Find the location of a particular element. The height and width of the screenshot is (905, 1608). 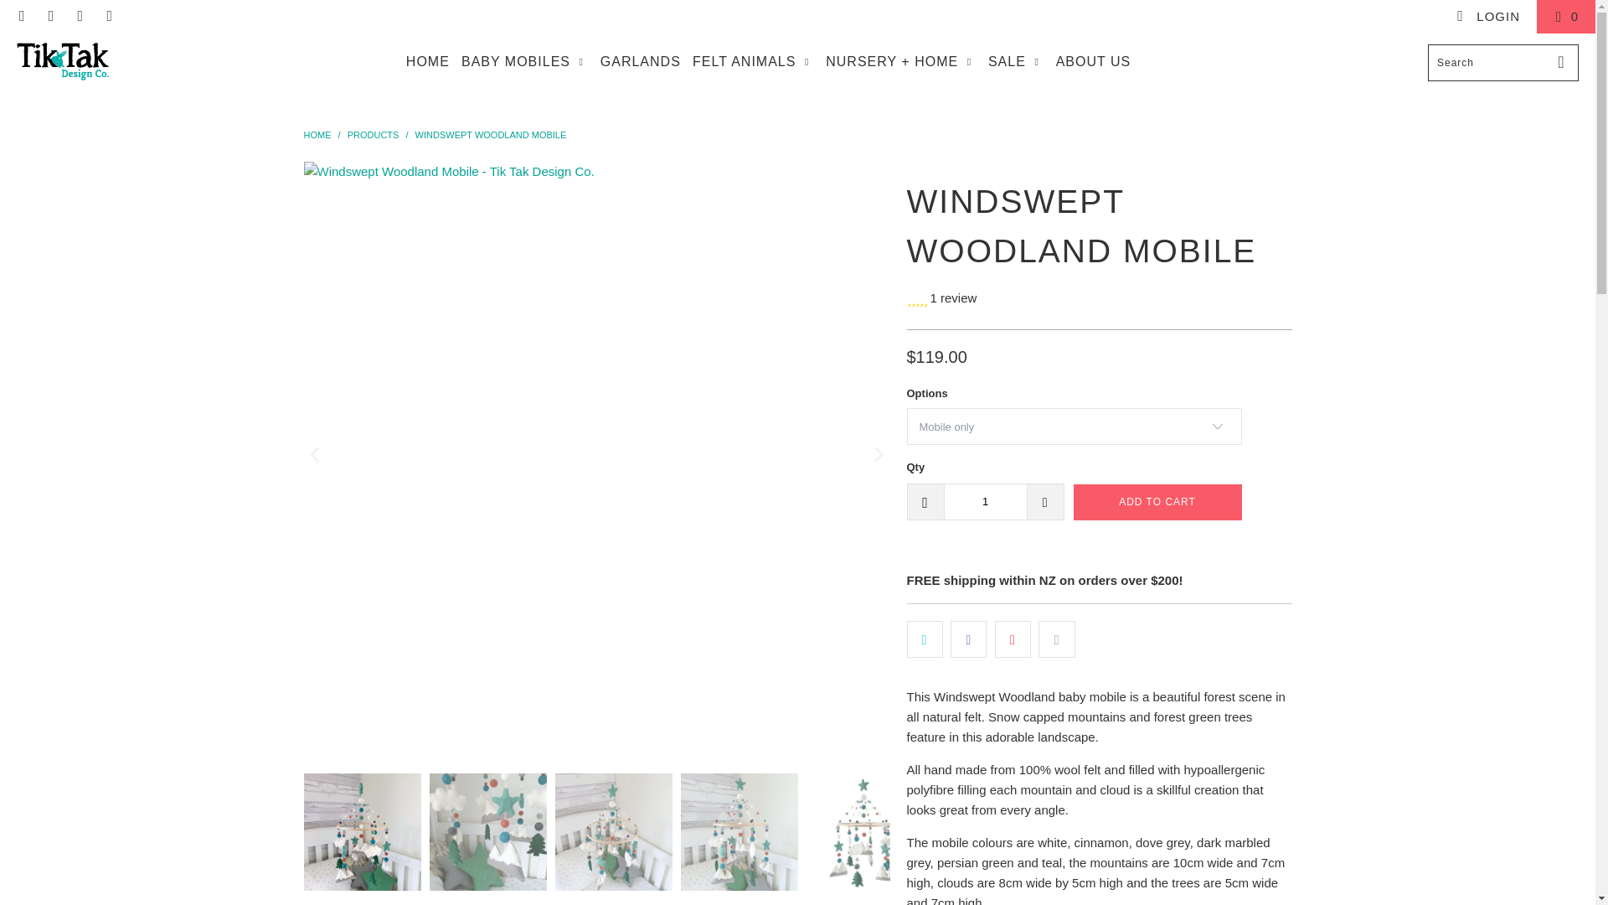

Share this on Facebook is located at coordinates (968, 639).